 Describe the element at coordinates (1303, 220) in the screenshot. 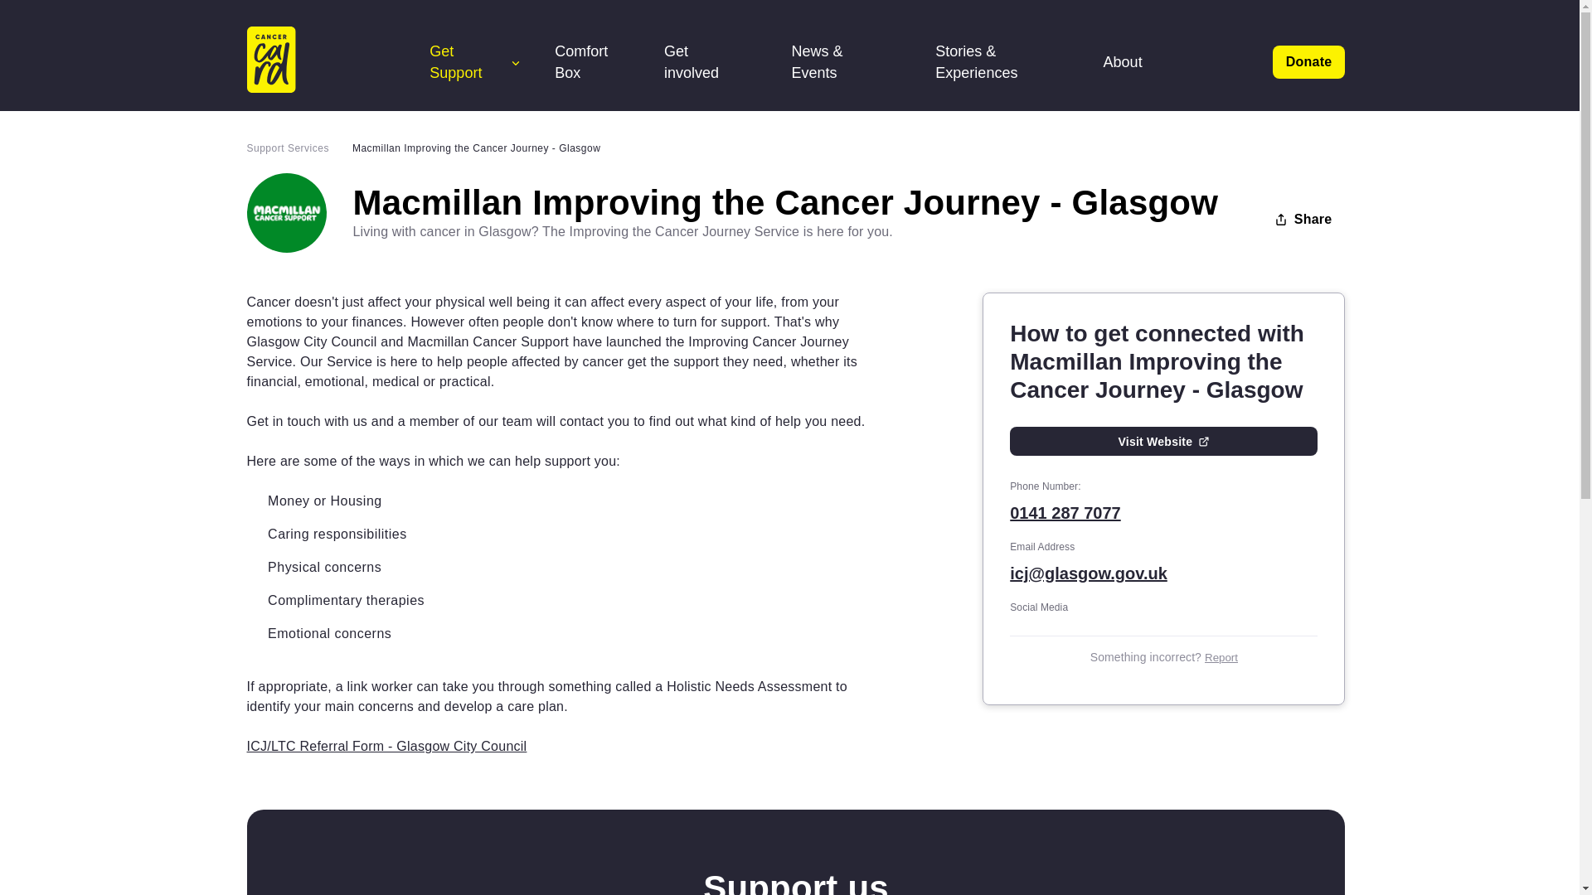

I see `Share` at that location.